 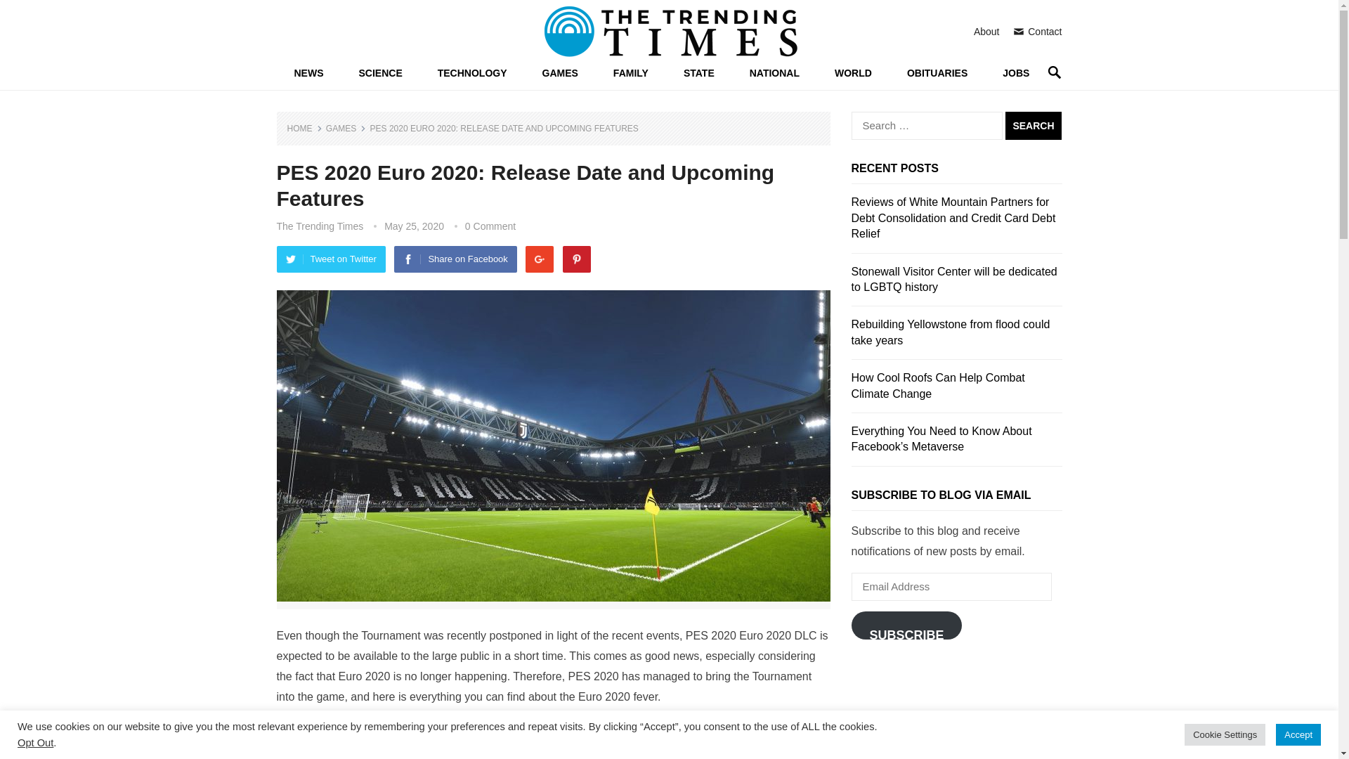 I want to click on FAMILY, so click(x=631, y=73).